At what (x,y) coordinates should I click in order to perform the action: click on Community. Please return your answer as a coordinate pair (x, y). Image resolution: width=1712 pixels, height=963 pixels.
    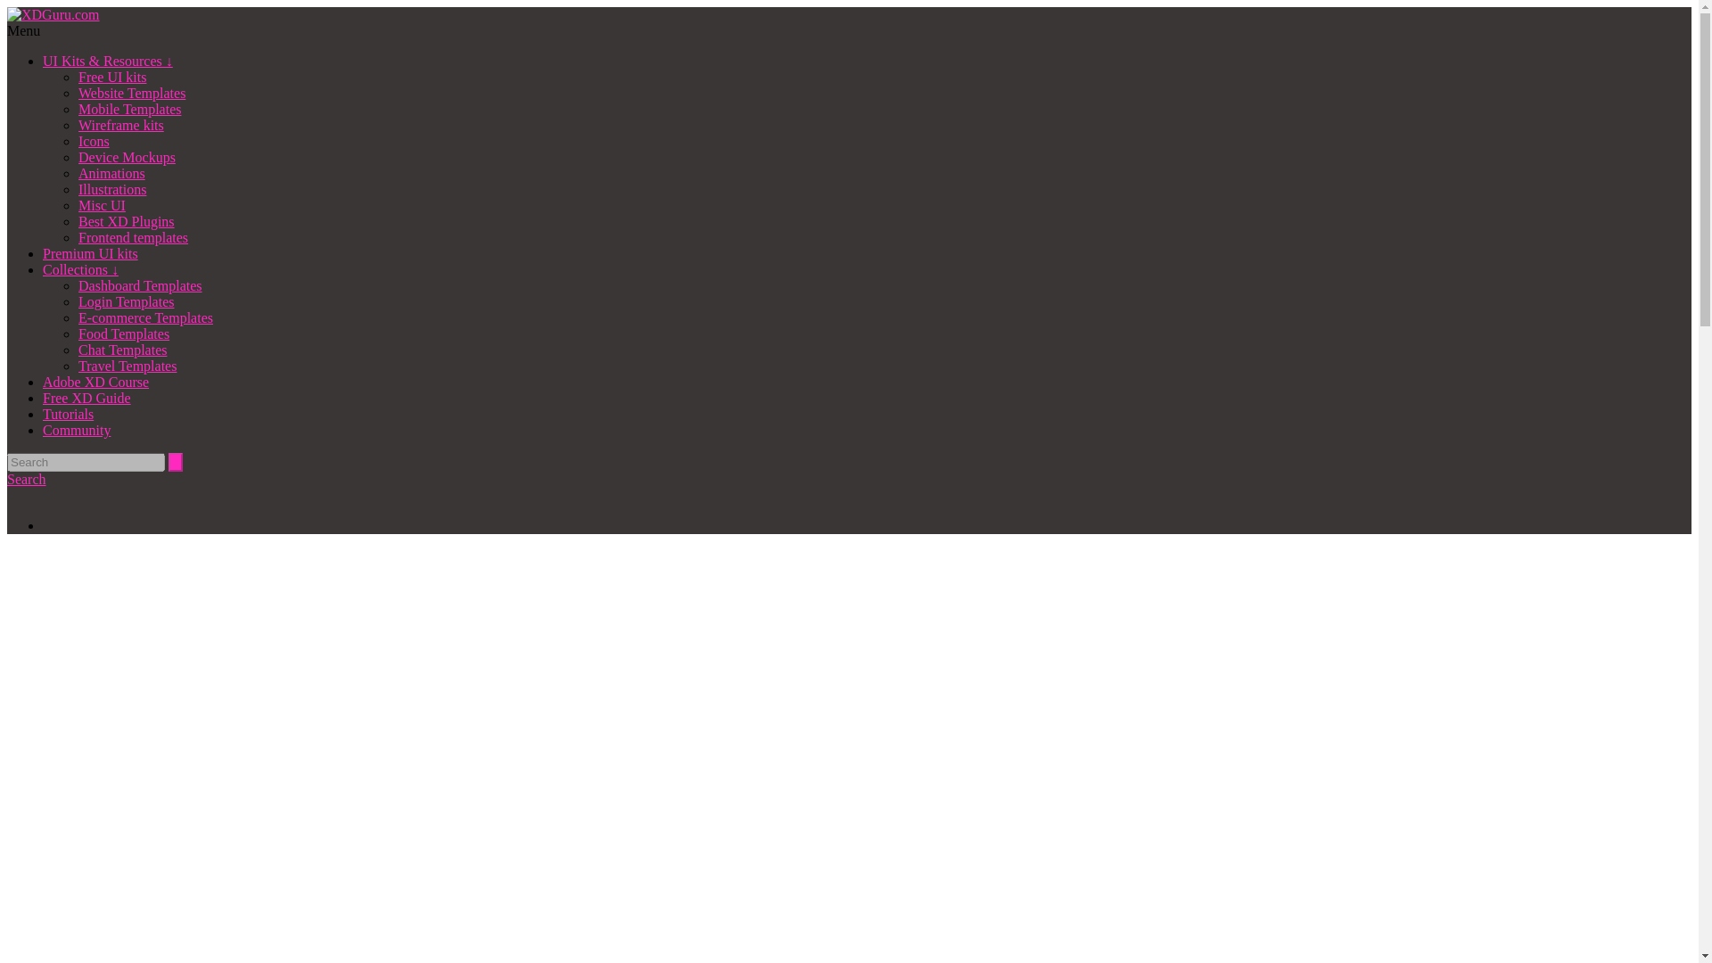
    Looking at the image, I should click on (77, 430).